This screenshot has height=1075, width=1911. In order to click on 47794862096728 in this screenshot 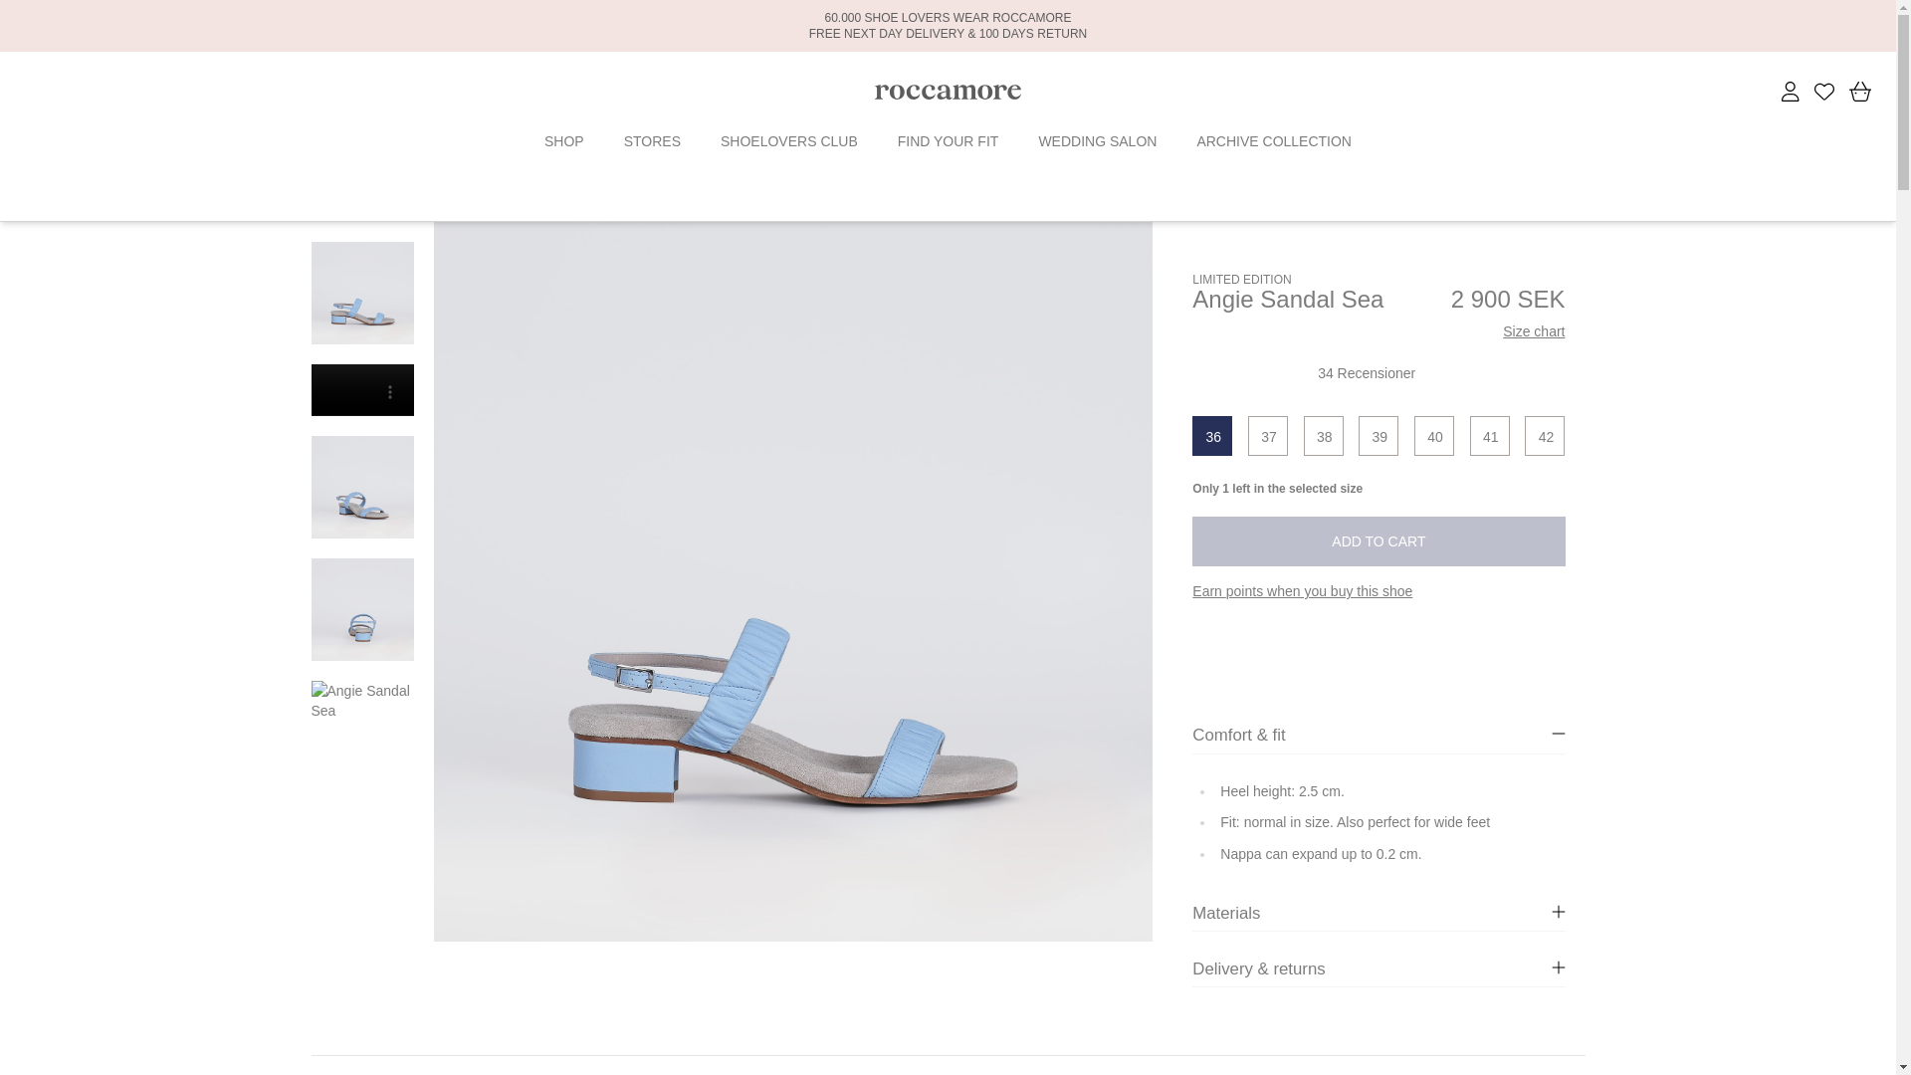, I will do `click(1212, 435)`.